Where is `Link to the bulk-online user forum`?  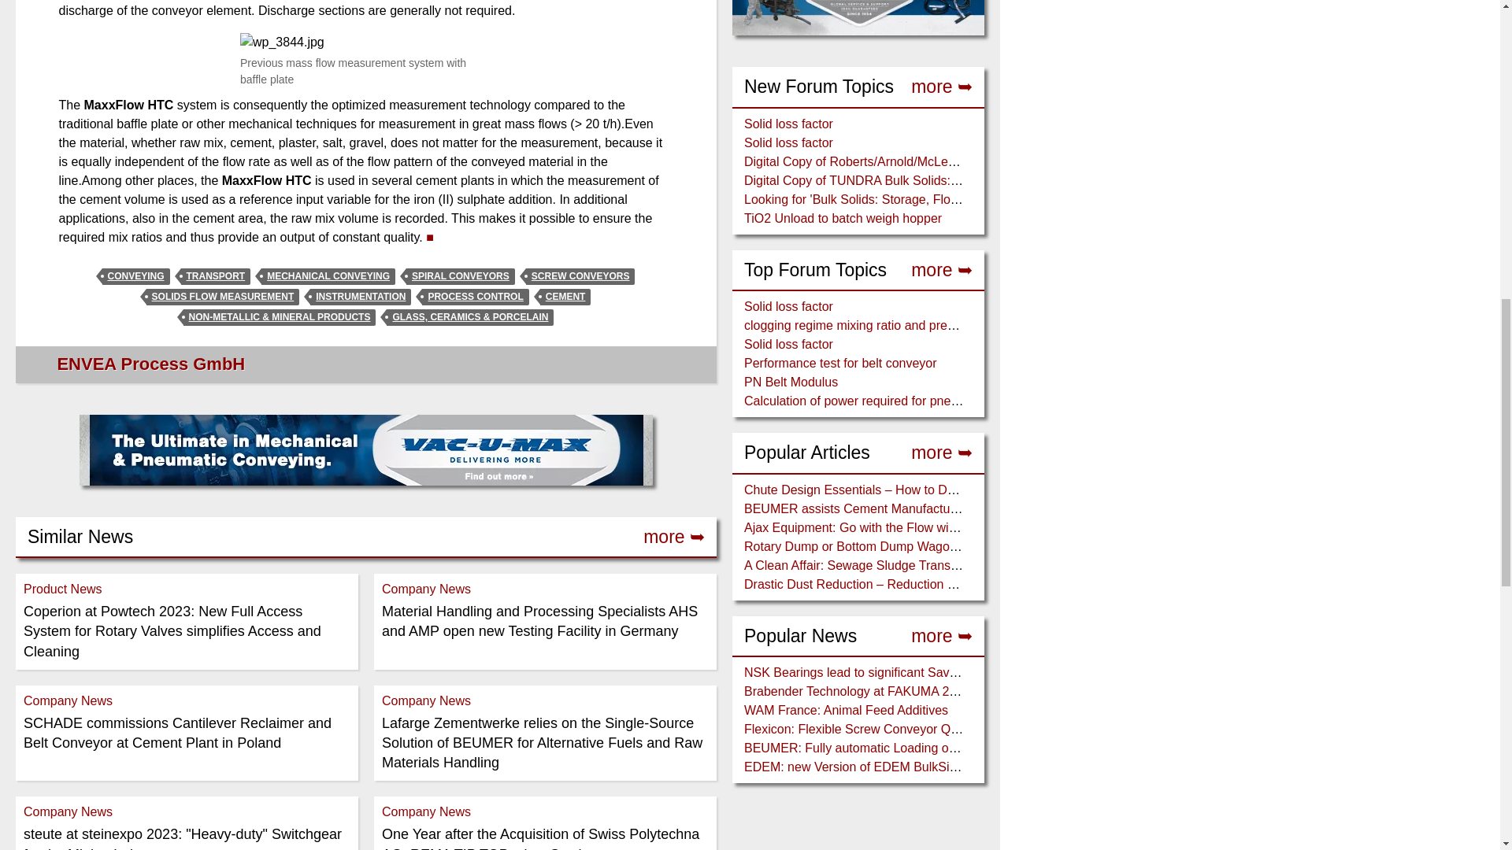 Link to the bulk-online user forum is located at coordinates (942, 87).